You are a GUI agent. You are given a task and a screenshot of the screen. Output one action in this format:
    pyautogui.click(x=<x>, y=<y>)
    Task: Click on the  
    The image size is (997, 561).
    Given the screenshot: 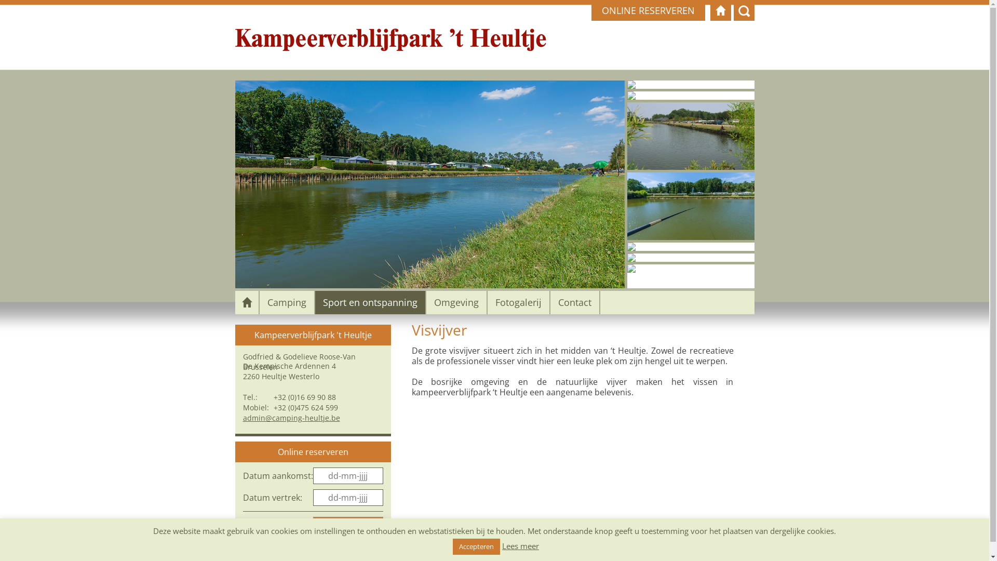 What is the action you would take?
    pyautogui.click(x=691, y=135)
    